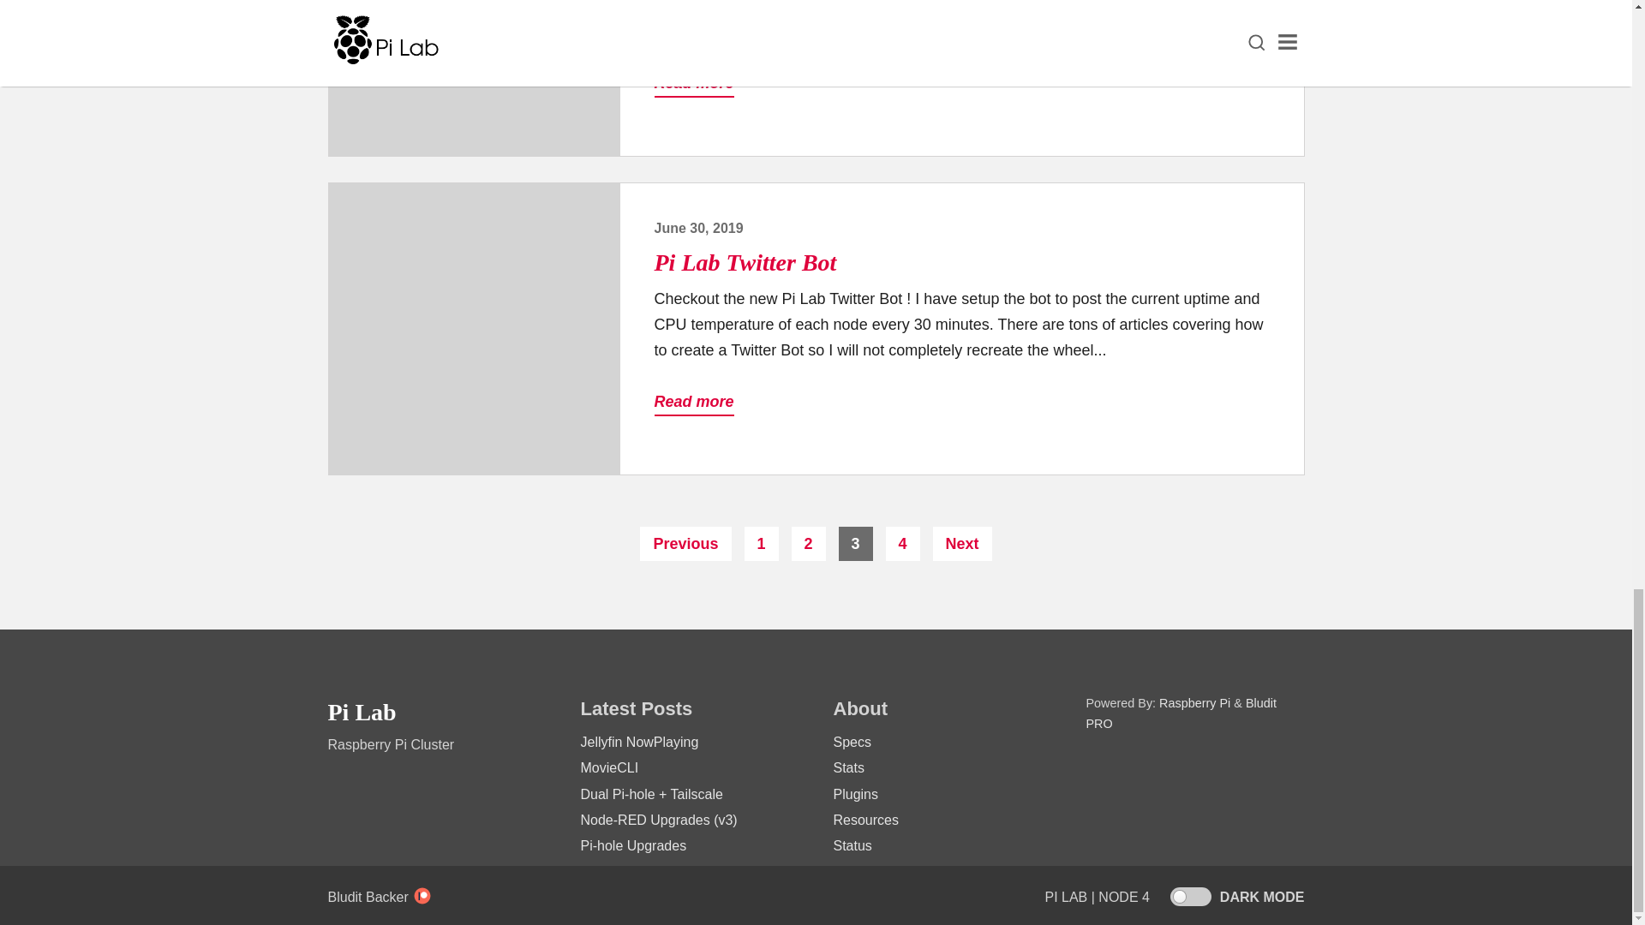 This screenshot has width=1645, height=925. I want to click on Pi Lab Twitter Bot, so click(745, 262).